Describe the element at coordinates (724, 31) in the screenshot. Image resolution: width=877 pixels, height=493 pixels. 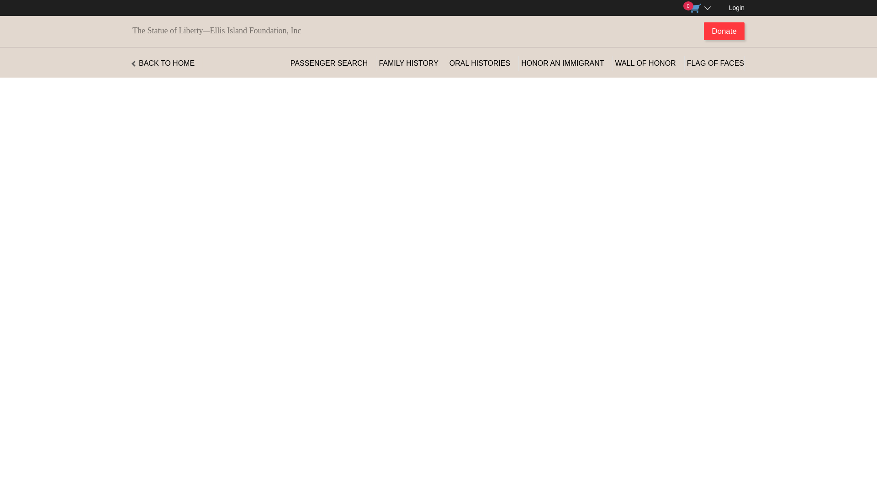
I see `Donate` at that location.